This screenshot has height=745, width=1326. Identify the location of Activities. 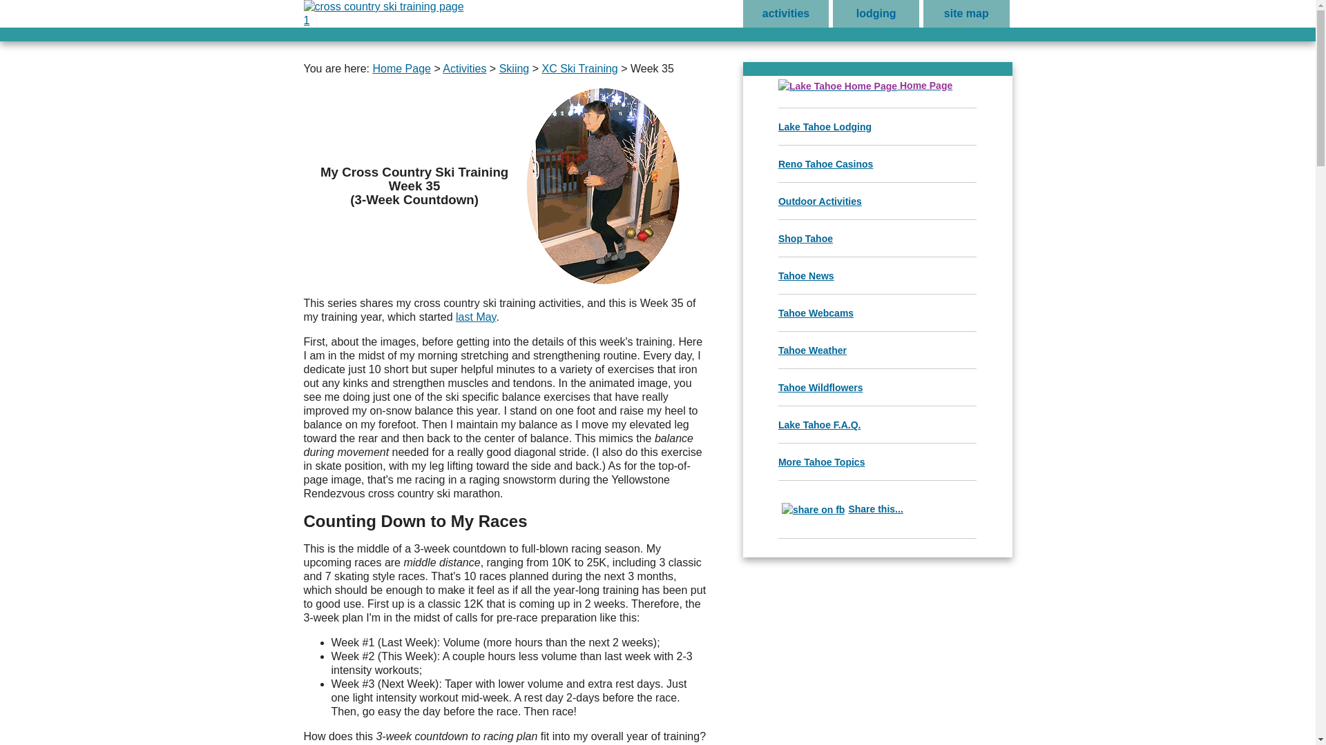
(464, 68).